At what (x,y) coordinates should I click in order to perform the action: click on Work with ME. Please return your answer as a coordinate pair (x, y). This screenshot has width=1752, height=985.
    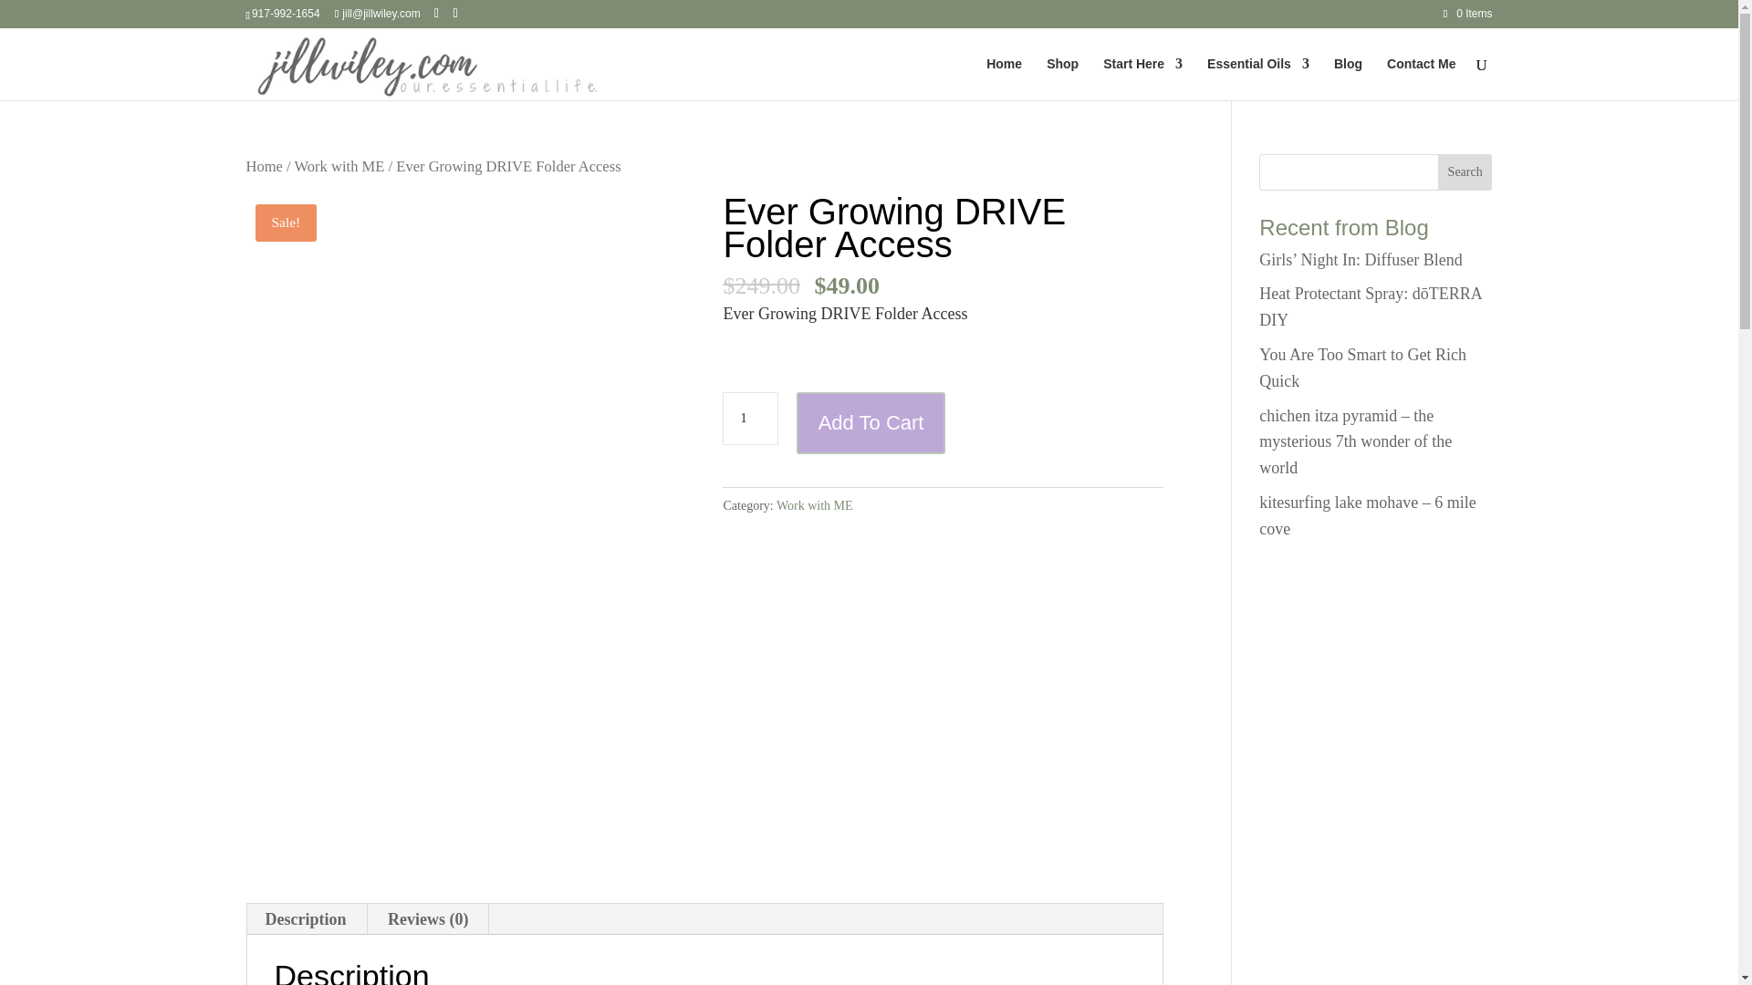
    Looking at the image, I should click on (339, 166).